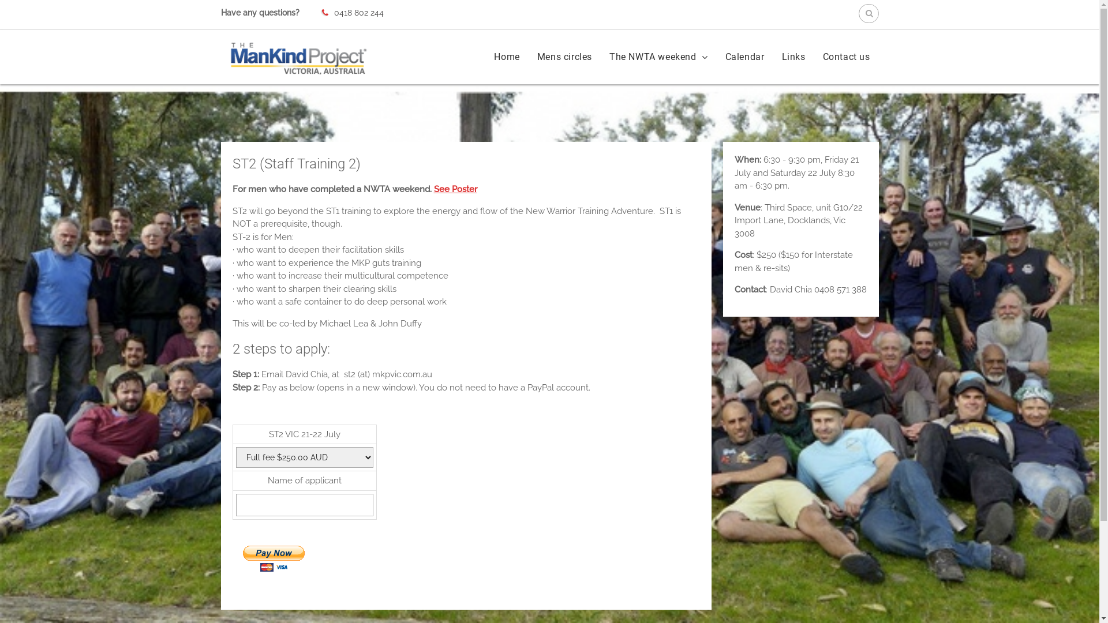  I want to click on Contact us, so click(847, 57).